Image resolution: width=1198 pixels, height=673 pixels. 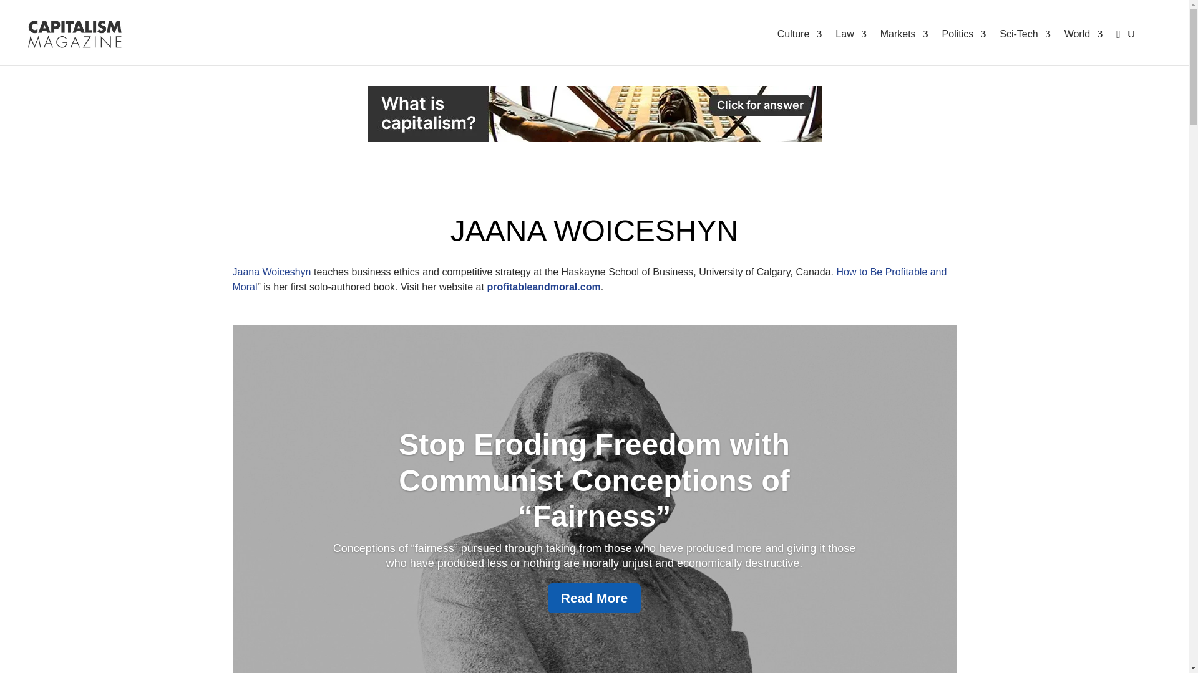 I want to click on Culture, so click(x=800, y=34).